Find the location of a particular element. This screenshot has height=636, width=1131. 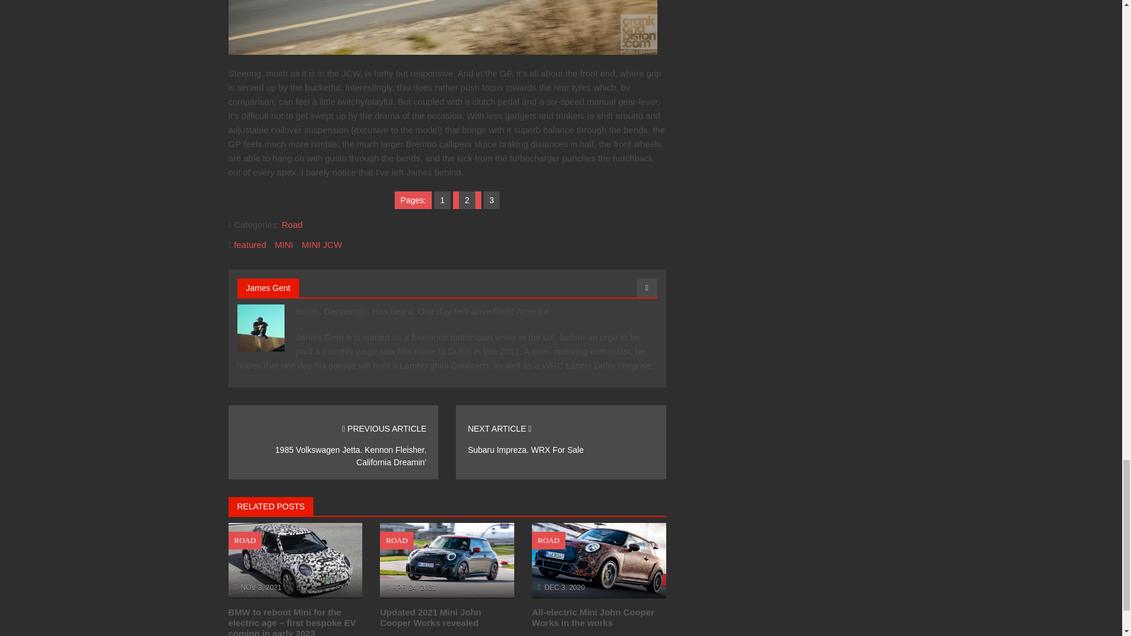

Subaru Impreza. WRX For Sale is located at coordinates (525, 450).